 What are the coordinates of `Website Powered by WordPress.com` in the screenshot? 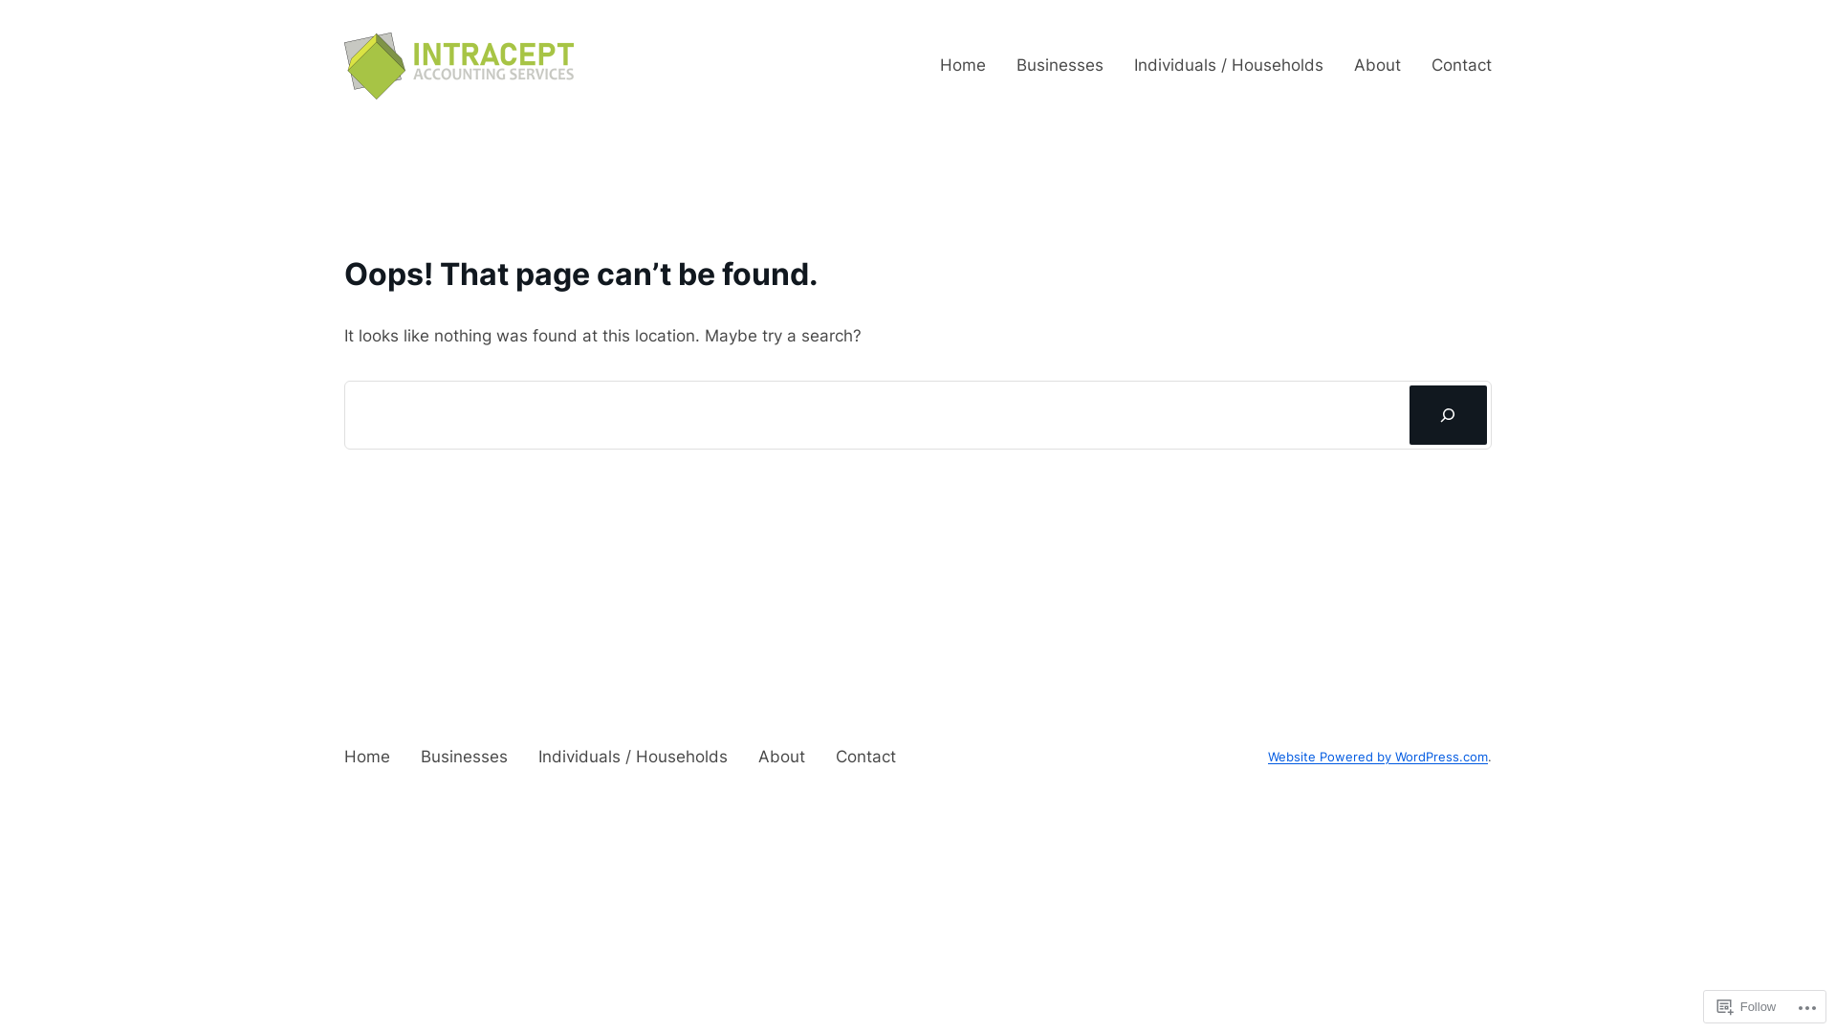 It's located at (1378, 758).